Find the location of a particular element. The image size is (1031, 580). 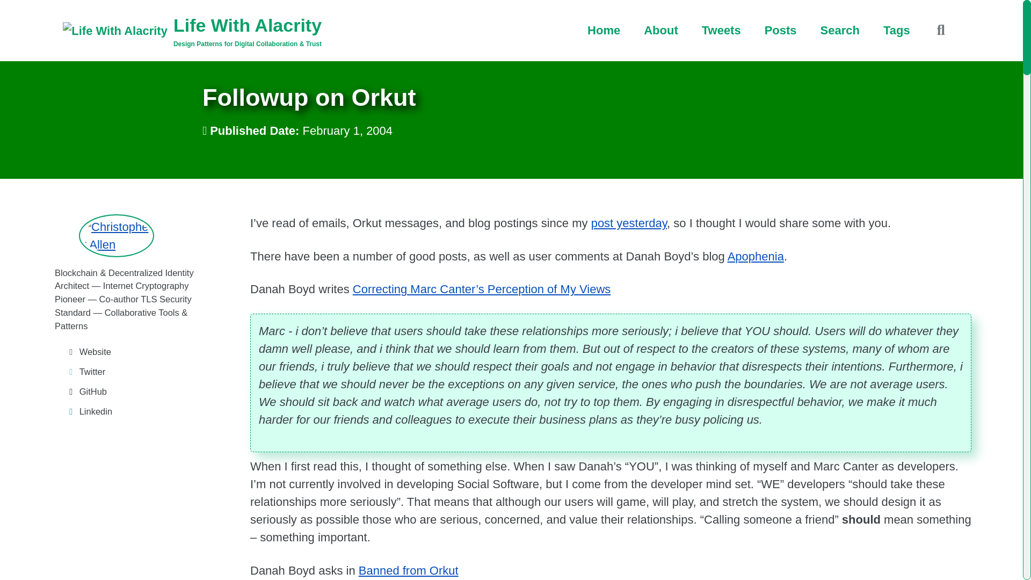

GitHub is located at coordinates (135, 392).